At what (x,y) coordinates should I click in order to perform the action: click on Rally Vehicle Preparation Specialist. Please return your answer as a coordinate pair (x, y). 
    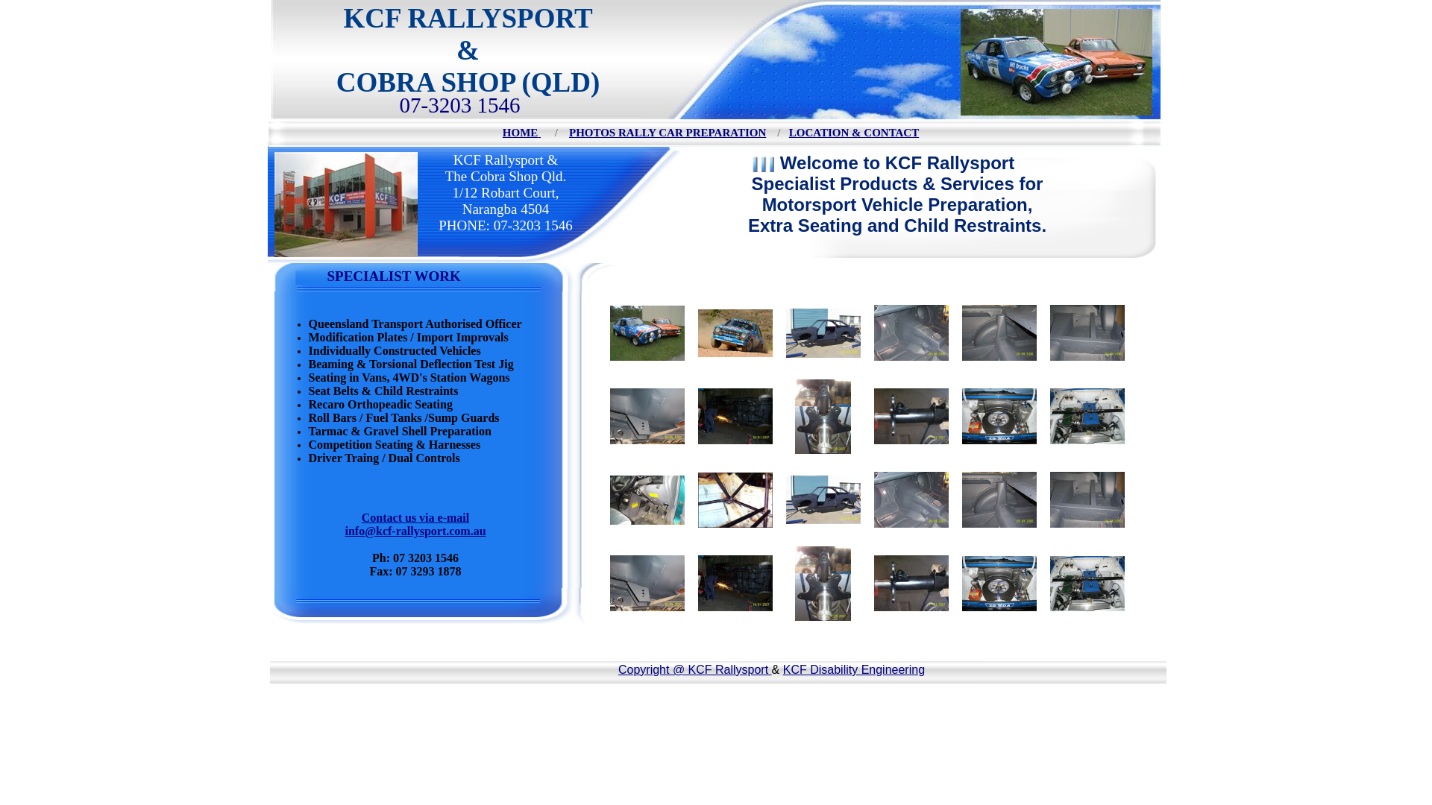
    Looking at the image, I should click on (718, 671).